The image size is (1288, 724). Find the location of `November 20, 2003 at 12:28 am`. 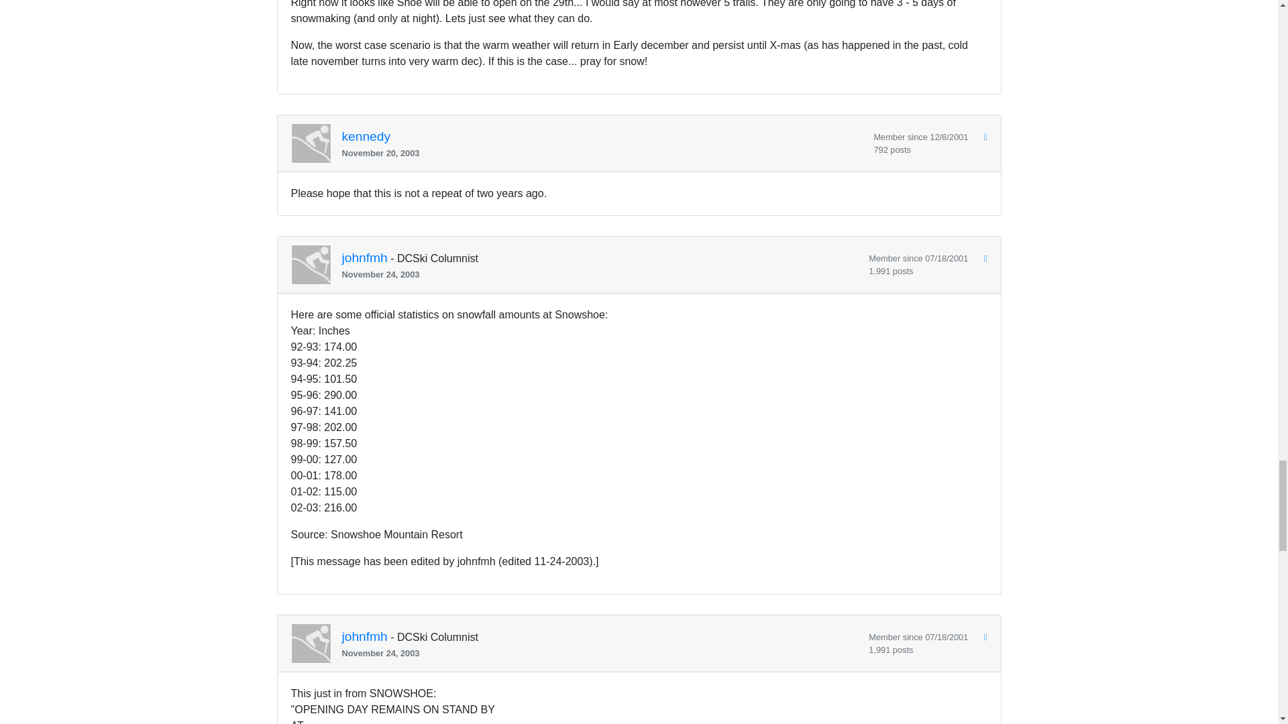

November 20, 2003 at 12:28 am is located at coordinates (602, 153).